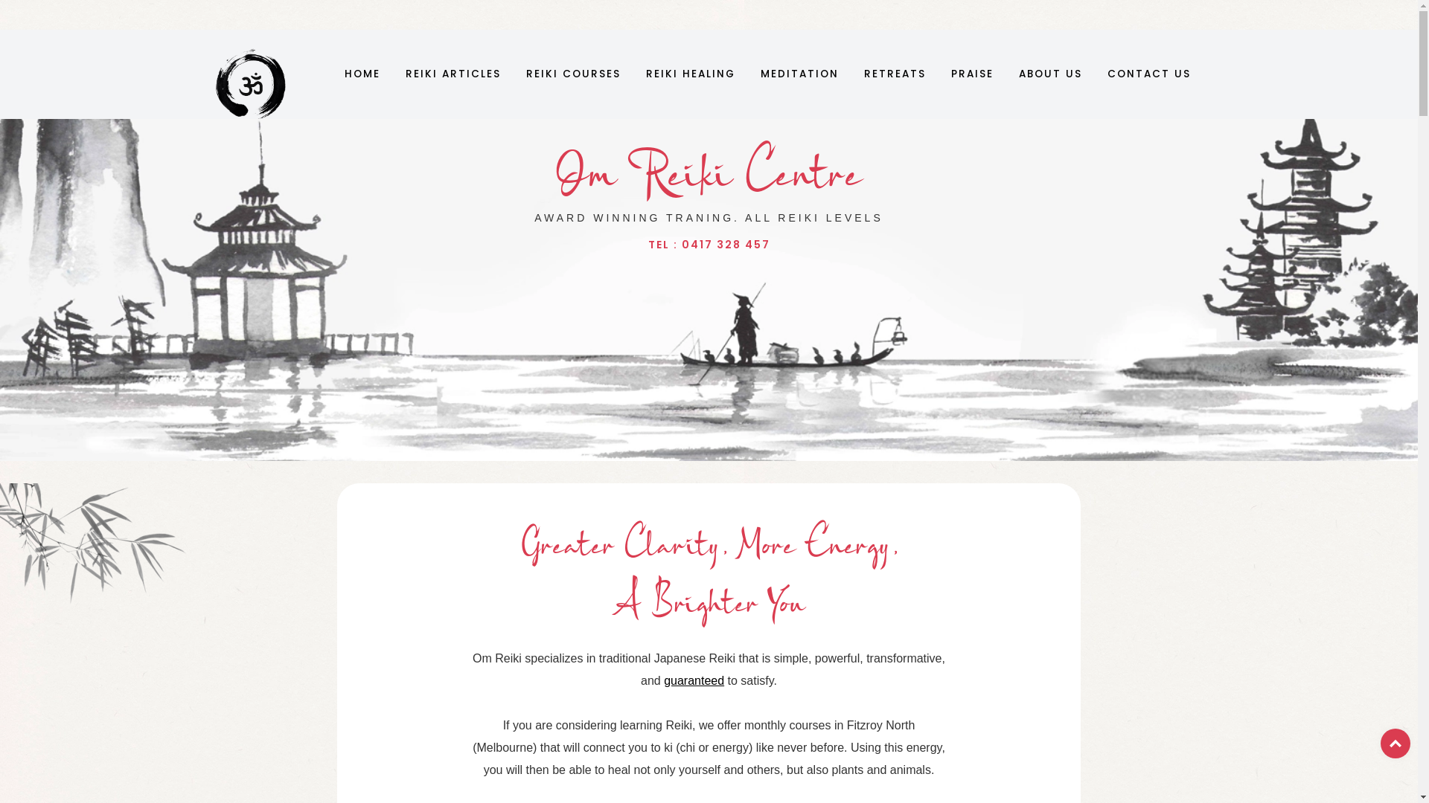  What do you see at coordinates (362, 74) in the screenshot?
I see `HOME` at bounding box center [362, 74].